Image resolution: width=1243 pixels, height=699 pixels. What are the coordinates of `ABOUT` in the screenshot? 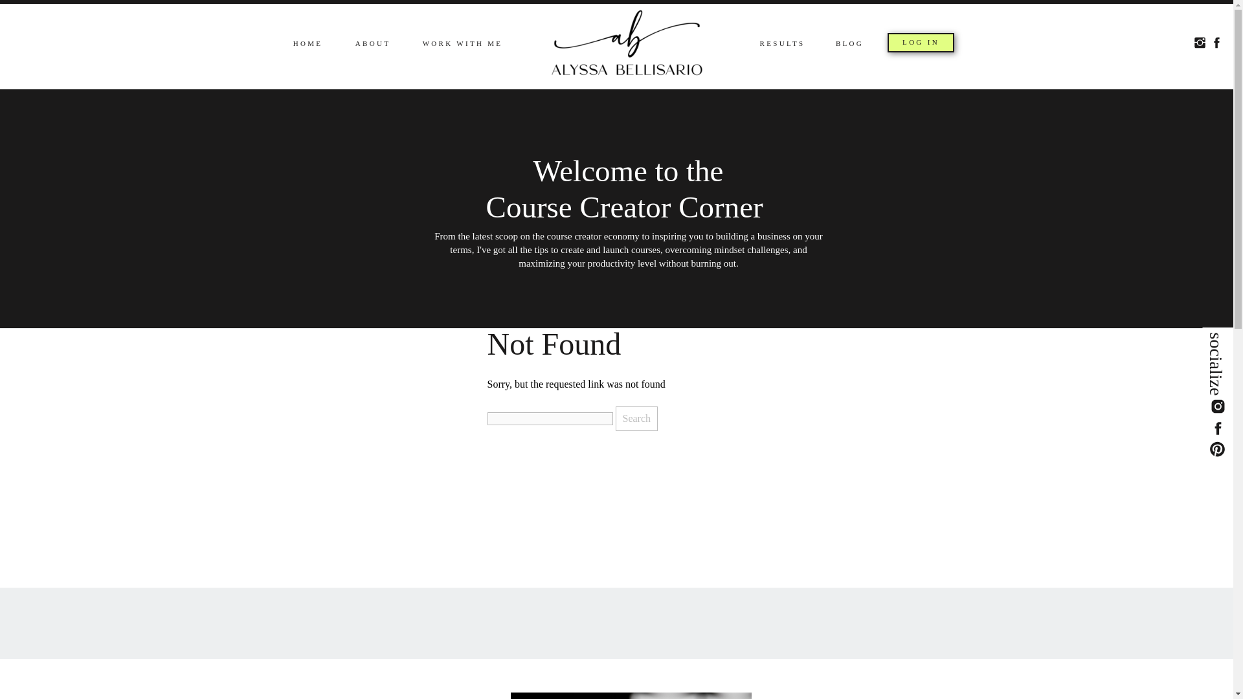 It's located at (372, 44).